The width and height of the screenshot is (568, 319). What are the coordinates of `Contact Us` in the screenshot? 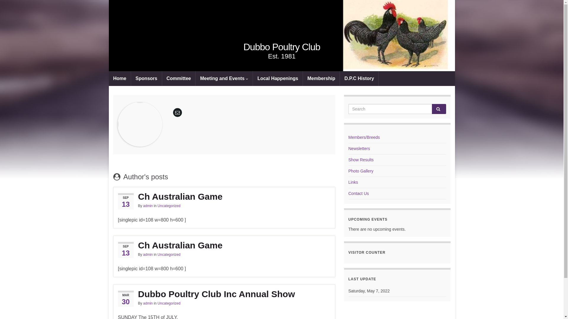 It's located at (359, 193).